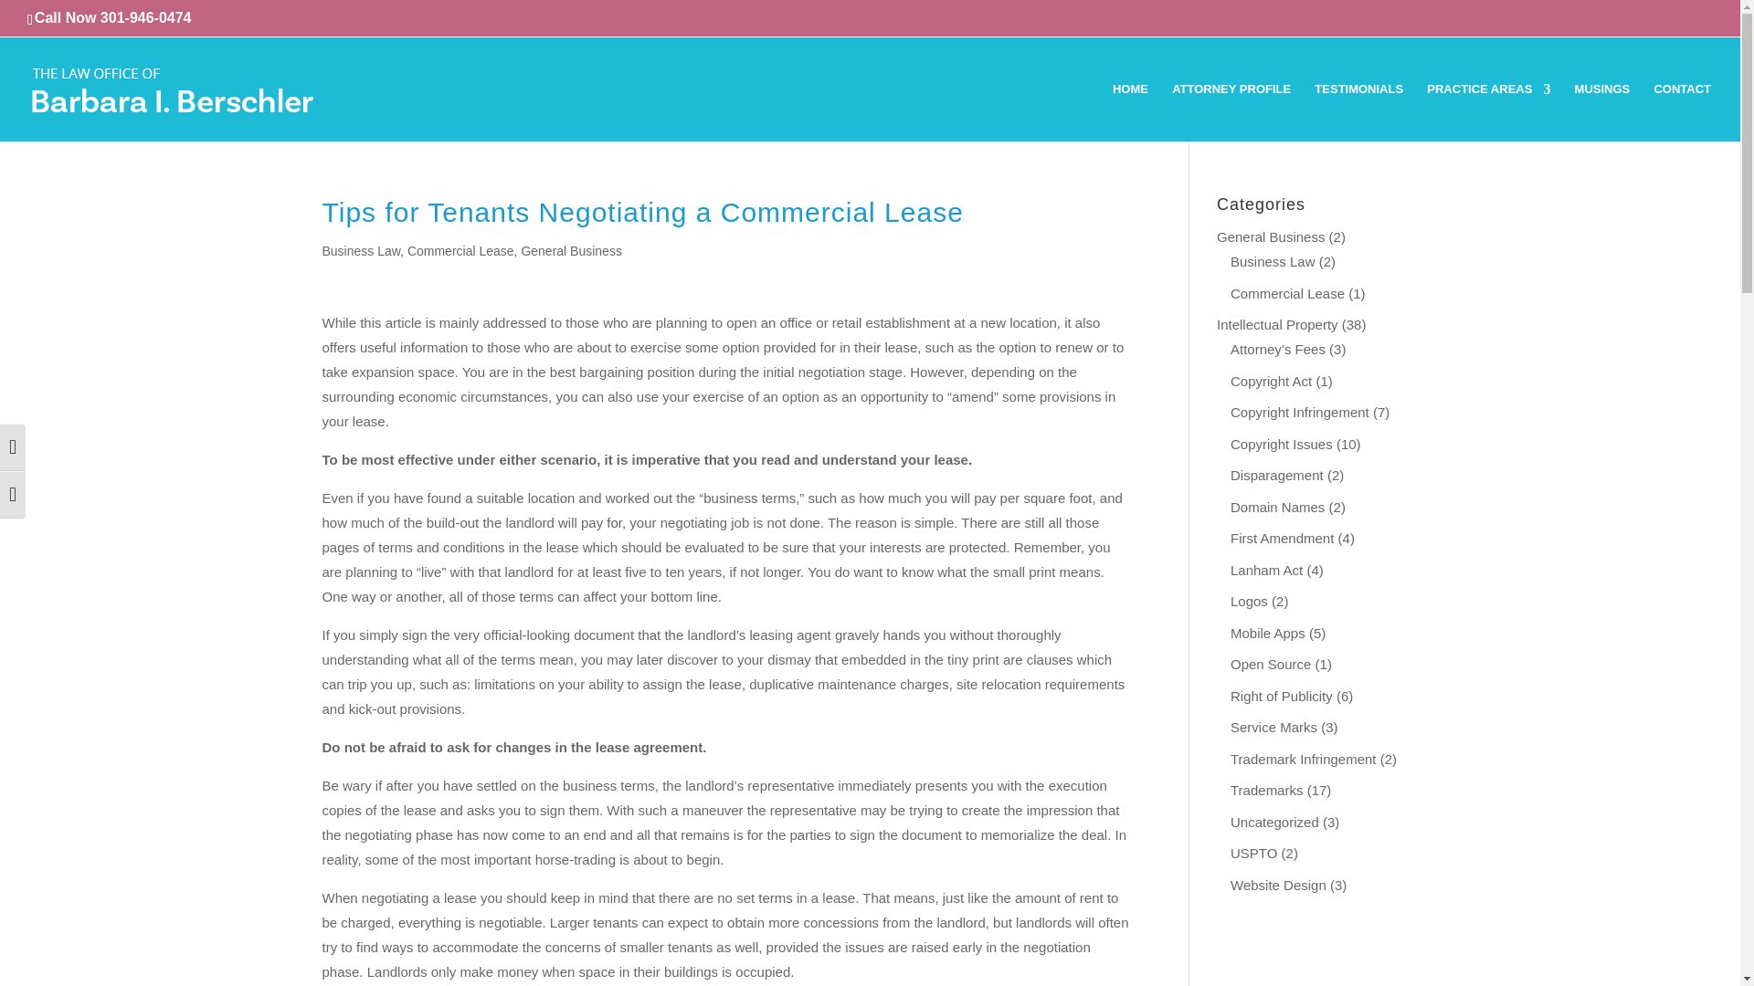 The image size is (1754, 986). What do you see at coordinates (1683, 111) in the screenshot?
I see `CONTACT` at bounding box center [1683, 111].